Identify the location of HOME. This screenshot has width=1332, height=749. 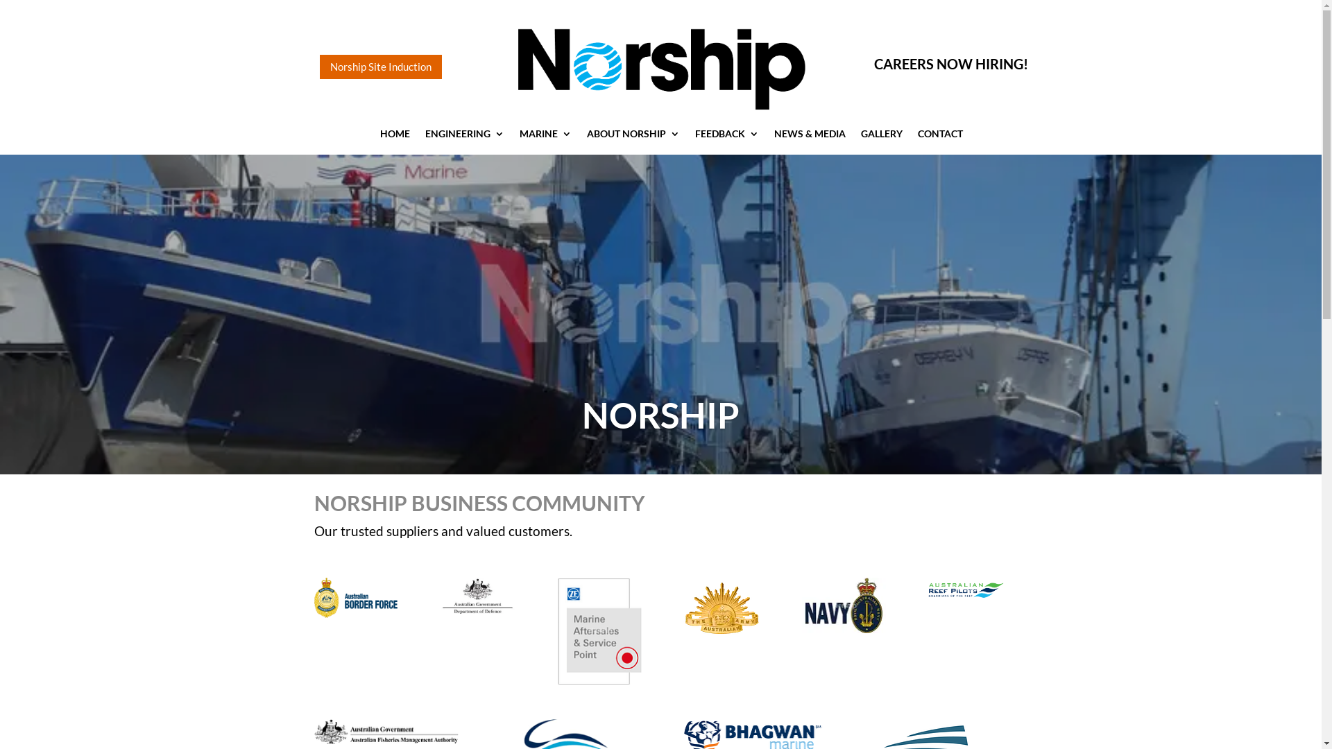
(395, 137).